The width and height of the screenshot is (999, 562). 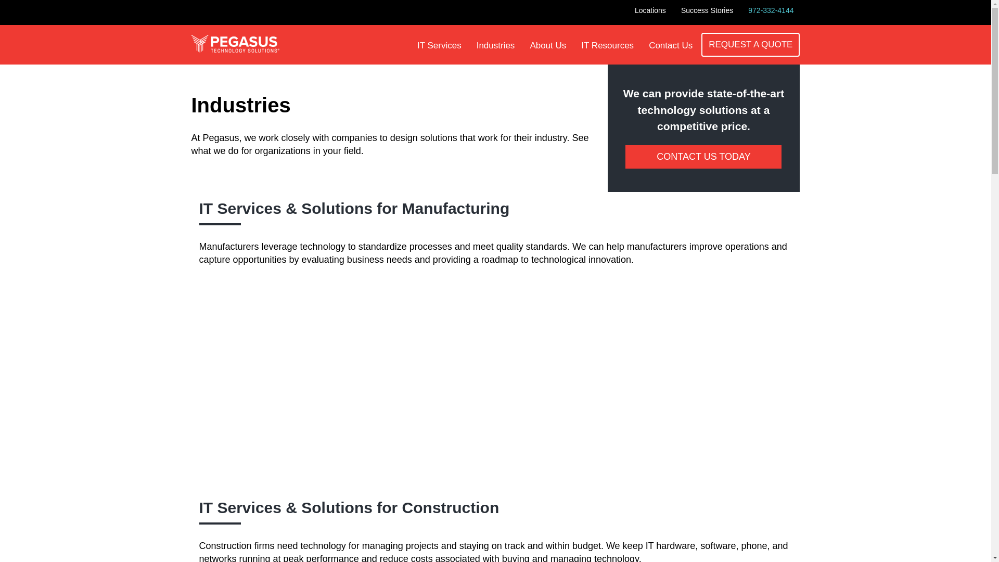 What do you see at coordinates (548, 45) in the screenshot?
I see `About Us` at bounding box center [548, 45].